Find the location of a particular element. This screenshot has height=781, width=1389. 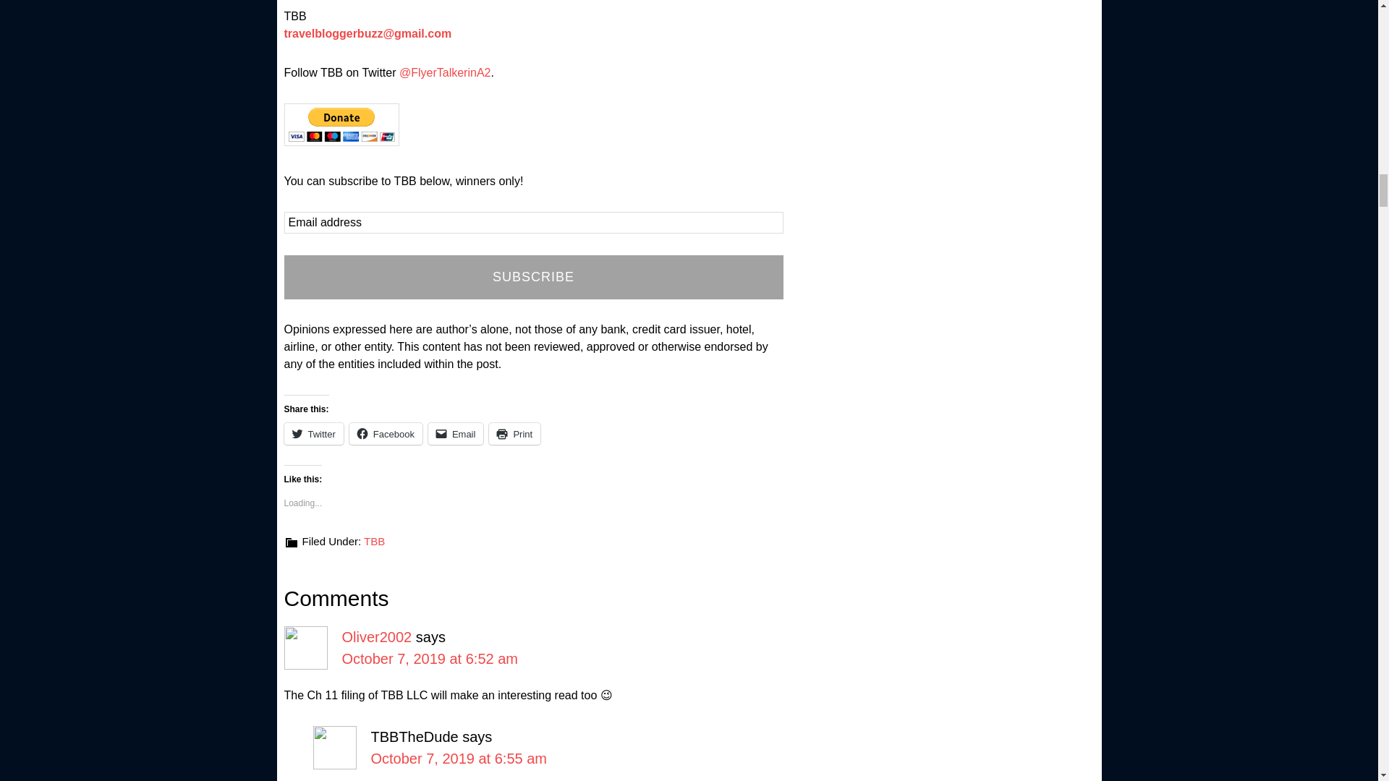

Click to print is located at coordinates (514, 434).